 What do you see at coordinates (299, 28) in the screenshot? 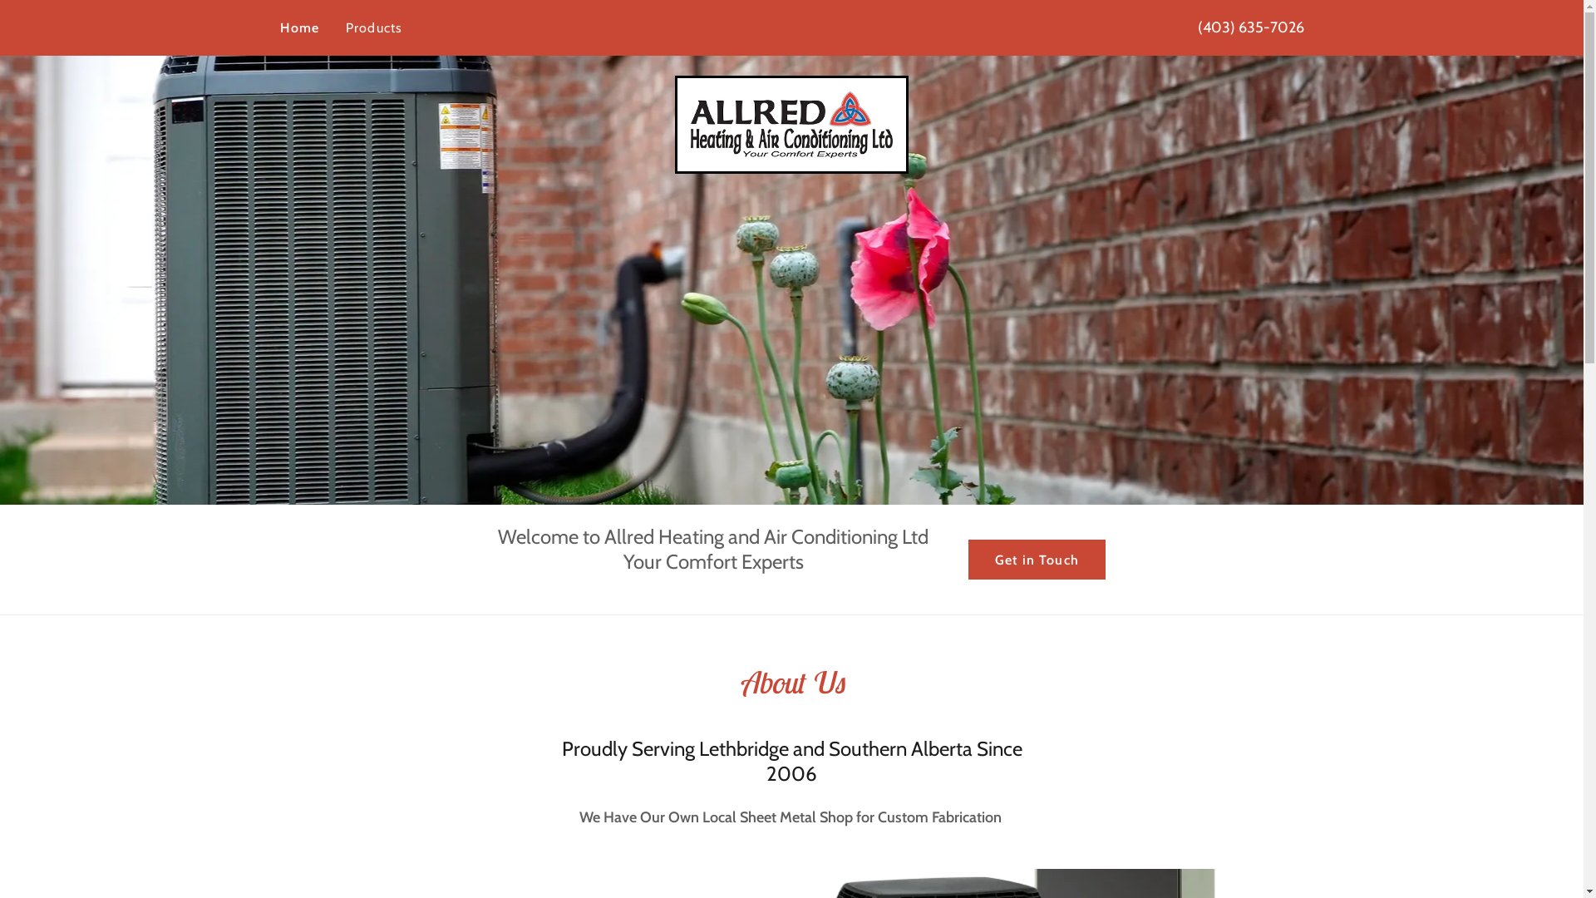
I see `Home` at bounding box center [299, 28].